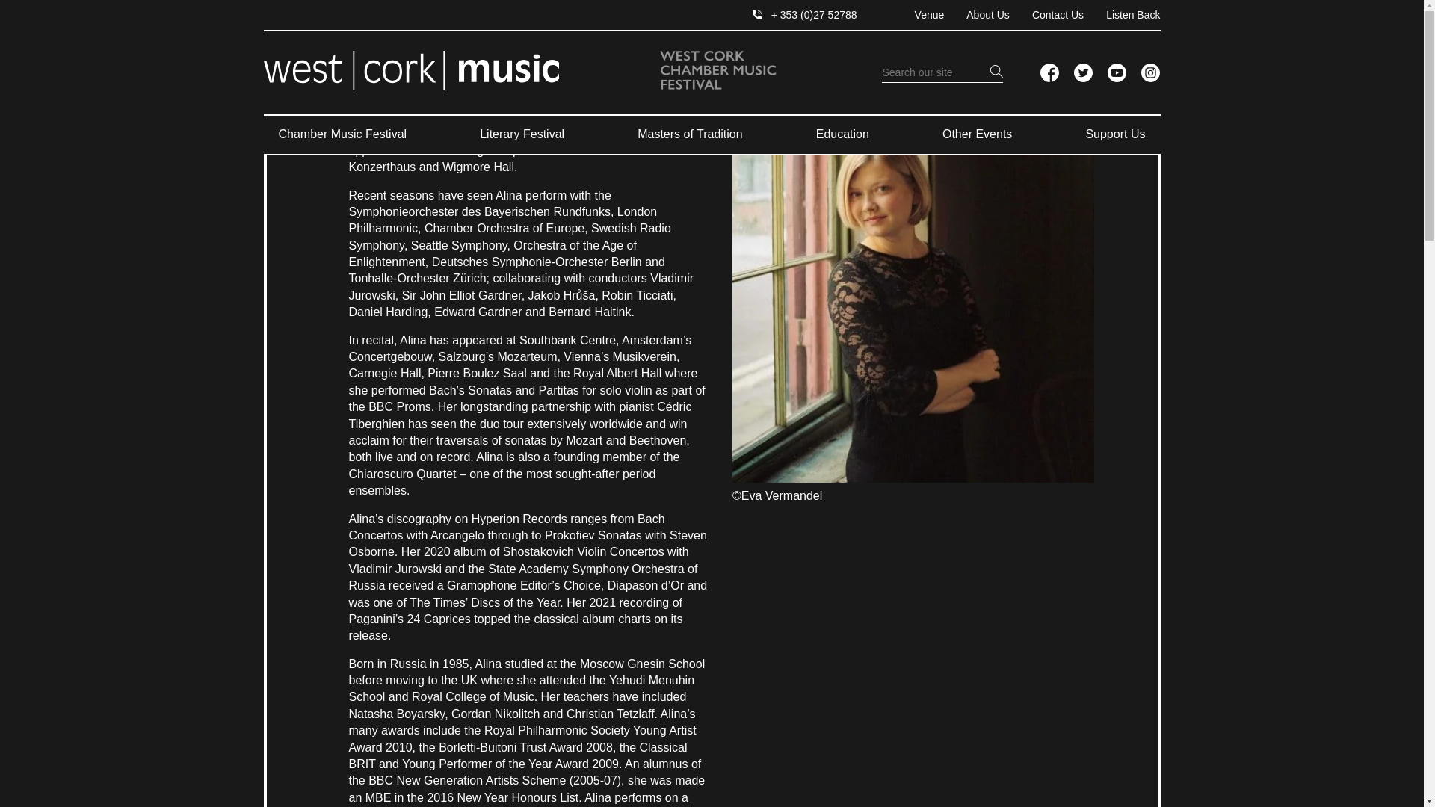 Image resolution: width=1435 pixels, height=807 pixels. Describe the element at coordinates (1046, 15) in the screenshot. I see `Contact Us` at that location.